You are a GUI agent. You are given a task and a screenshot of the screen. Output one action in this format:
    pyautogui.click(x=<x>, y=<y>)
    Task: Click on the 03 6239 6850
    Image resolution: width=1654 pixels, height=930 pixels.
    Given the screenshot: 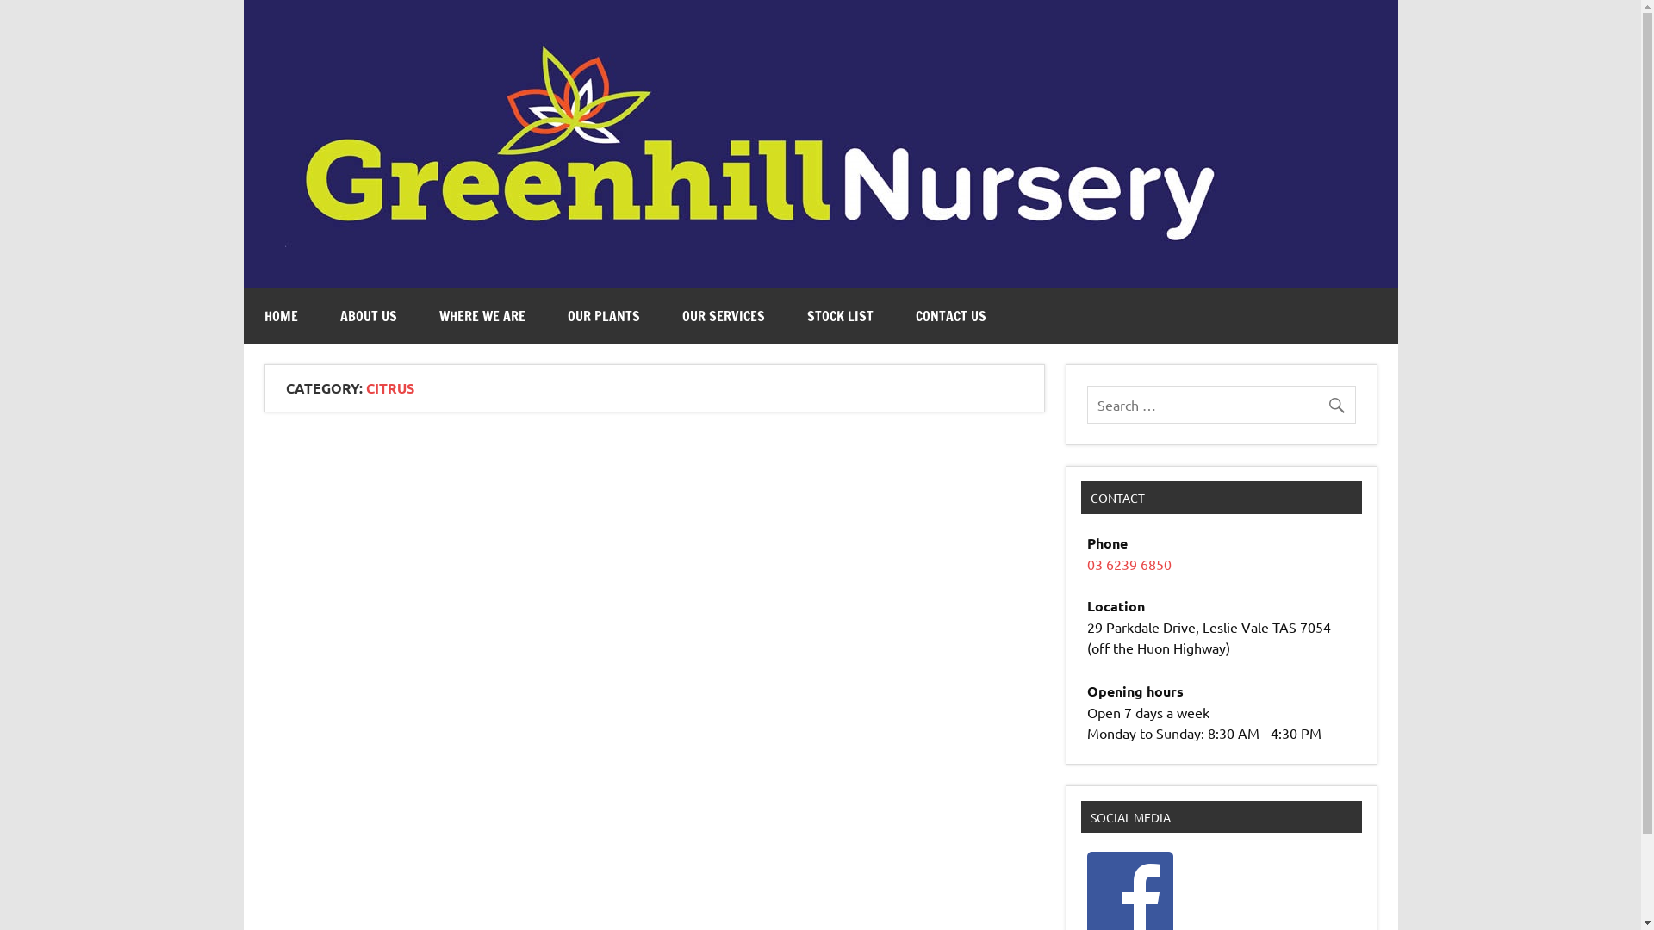 What is the action you would take?
    pyautogui.click(x=1129, y=564)
    